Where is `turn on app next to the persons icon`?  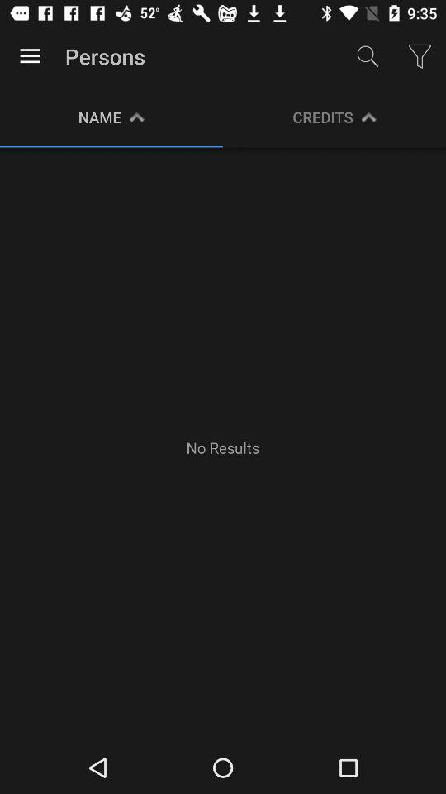 turn on app next to the persons icon is located at coordinates (30, 56).